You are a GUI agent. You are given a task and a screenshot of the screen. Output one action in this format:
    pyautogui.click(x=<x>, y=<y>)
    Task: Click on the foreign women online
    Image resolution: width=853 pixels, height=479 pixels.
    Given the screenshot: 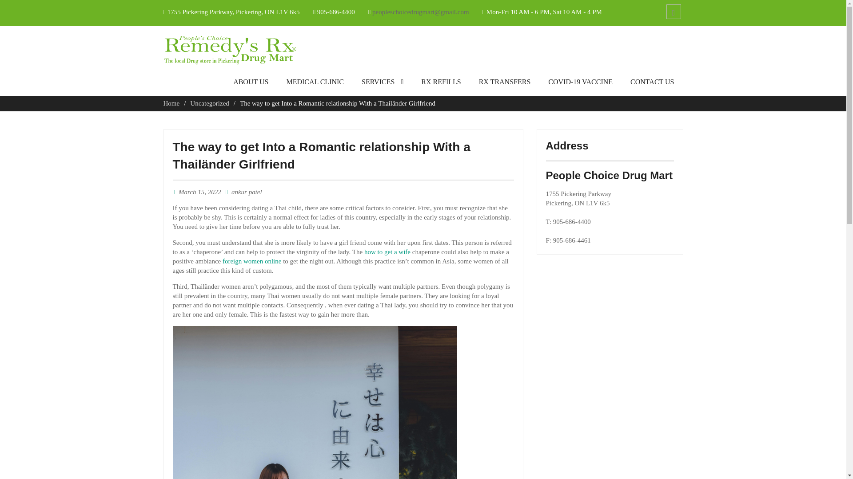 What is the action you would take?
    pyautogui.click(x=252, y=261)
    